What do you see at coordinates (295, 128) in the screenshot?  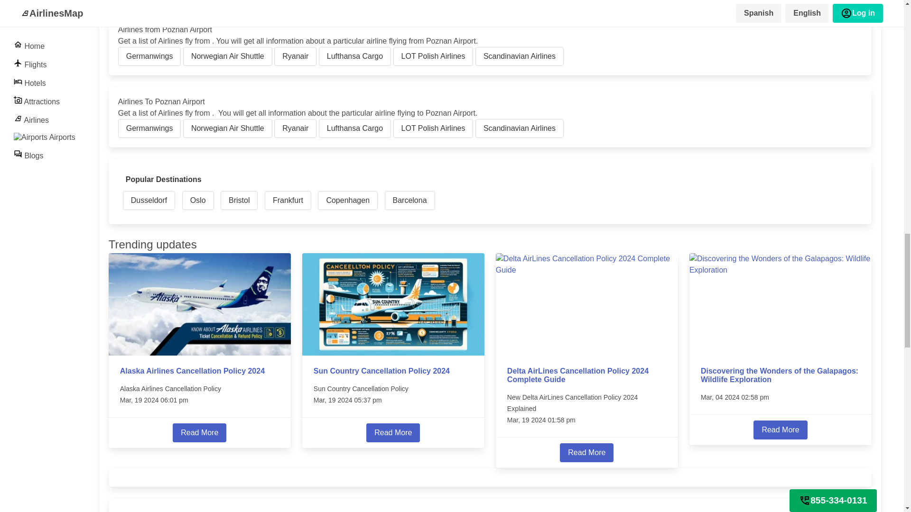 I see `Ryanair` at bounding box center [295, 128].